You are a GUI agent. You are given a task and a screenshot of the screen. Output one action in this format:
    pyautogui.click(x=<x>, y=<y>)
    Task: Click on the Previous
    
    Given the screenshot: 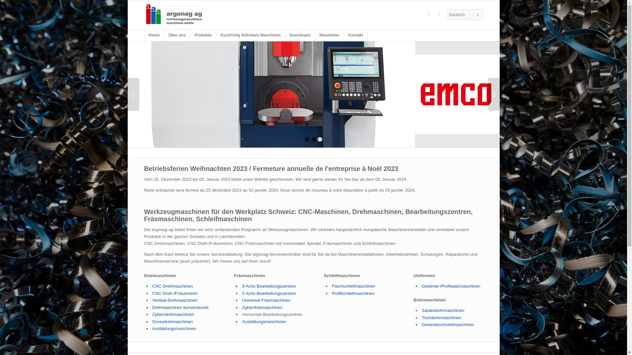 What is the action you would take?
    pyautogui.click(x=134, y=94)
    